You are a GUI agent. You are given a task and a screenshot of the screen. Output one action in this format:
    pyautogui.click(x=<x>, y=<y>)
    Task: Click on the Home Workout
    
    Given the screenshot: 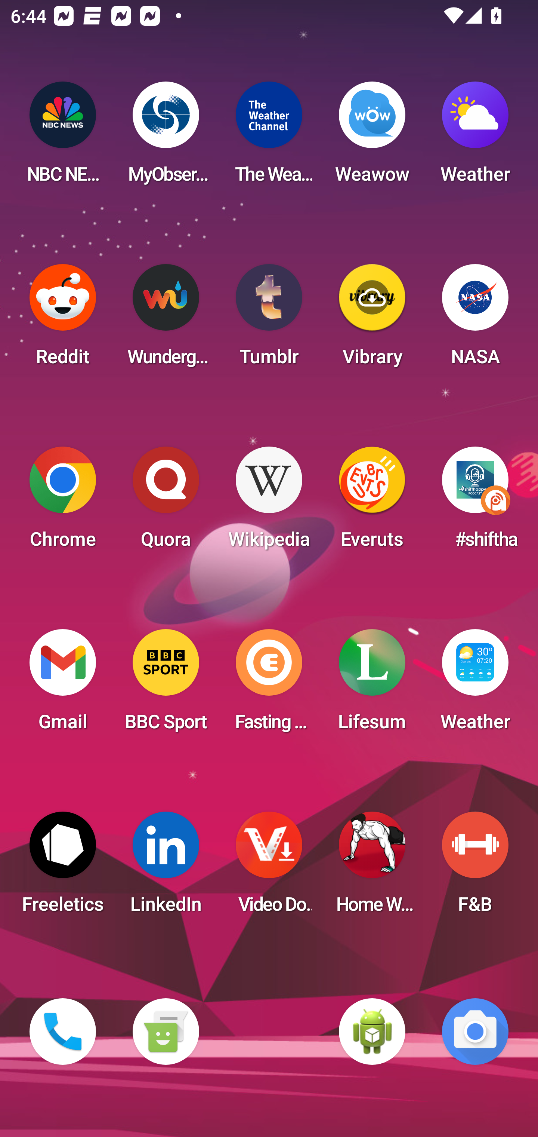 What is the action you would take?
    pyautogui.click(x=372, y=867)
    